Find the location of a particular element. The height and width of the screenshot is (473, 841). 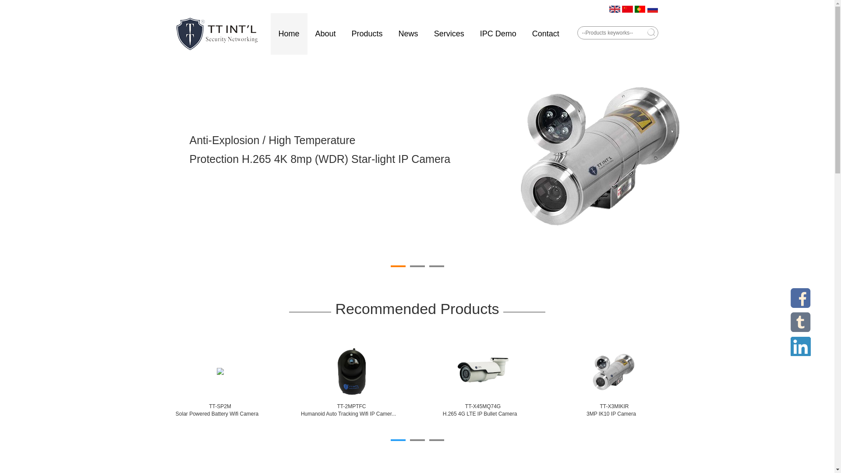

News is located at coordinates (408, 34).